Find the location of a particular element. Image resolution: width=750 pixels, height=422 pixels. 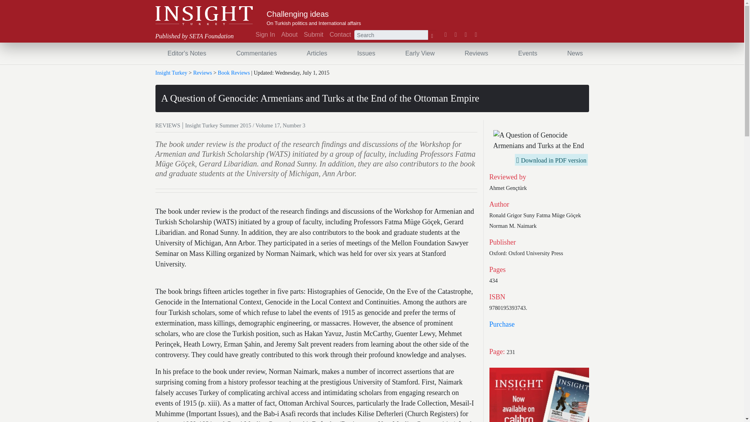

Insight Turkey is located at coordinates (204, 16).